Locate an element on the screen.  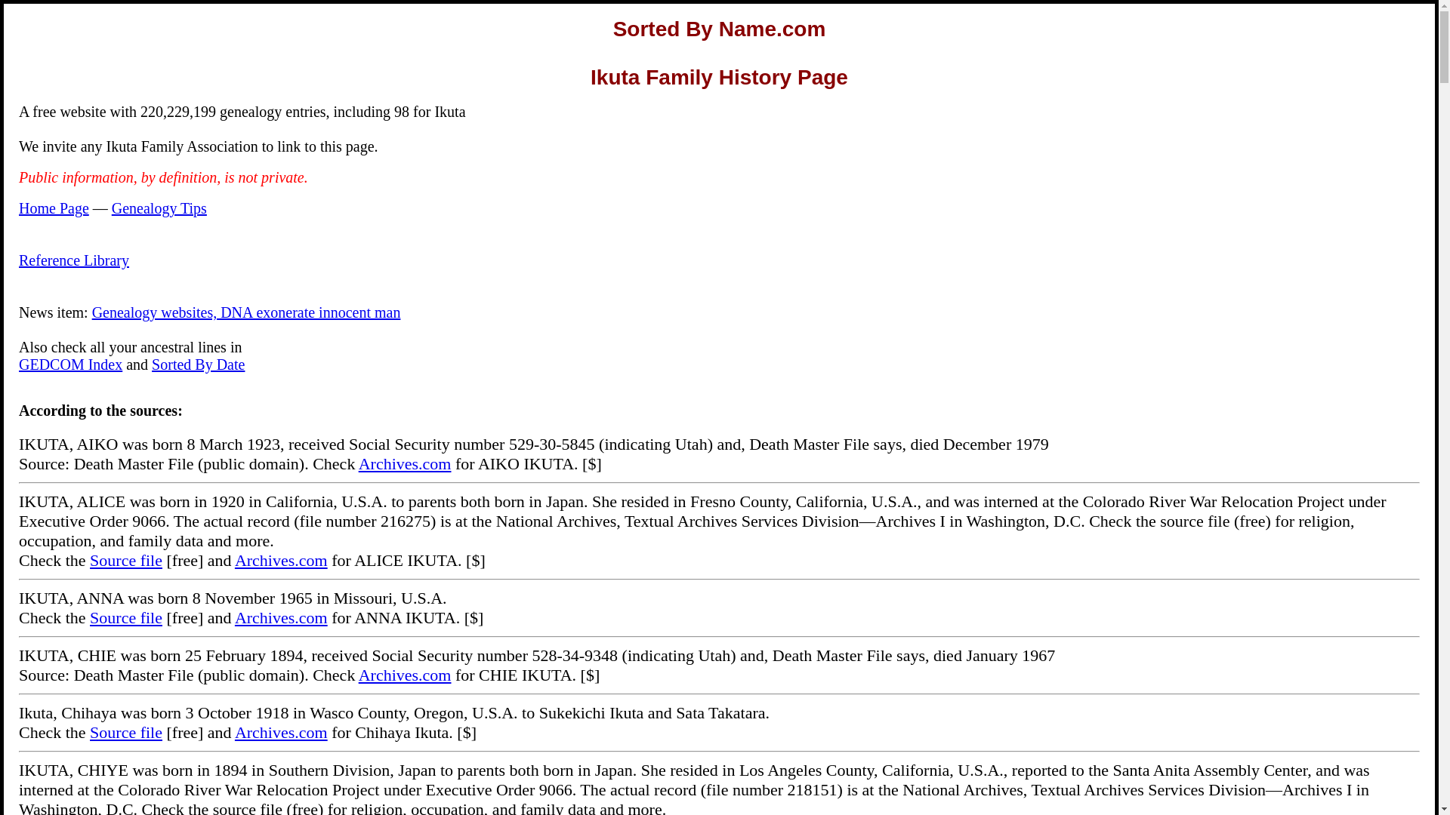
Archives.com is located at coordinates (281, 732).